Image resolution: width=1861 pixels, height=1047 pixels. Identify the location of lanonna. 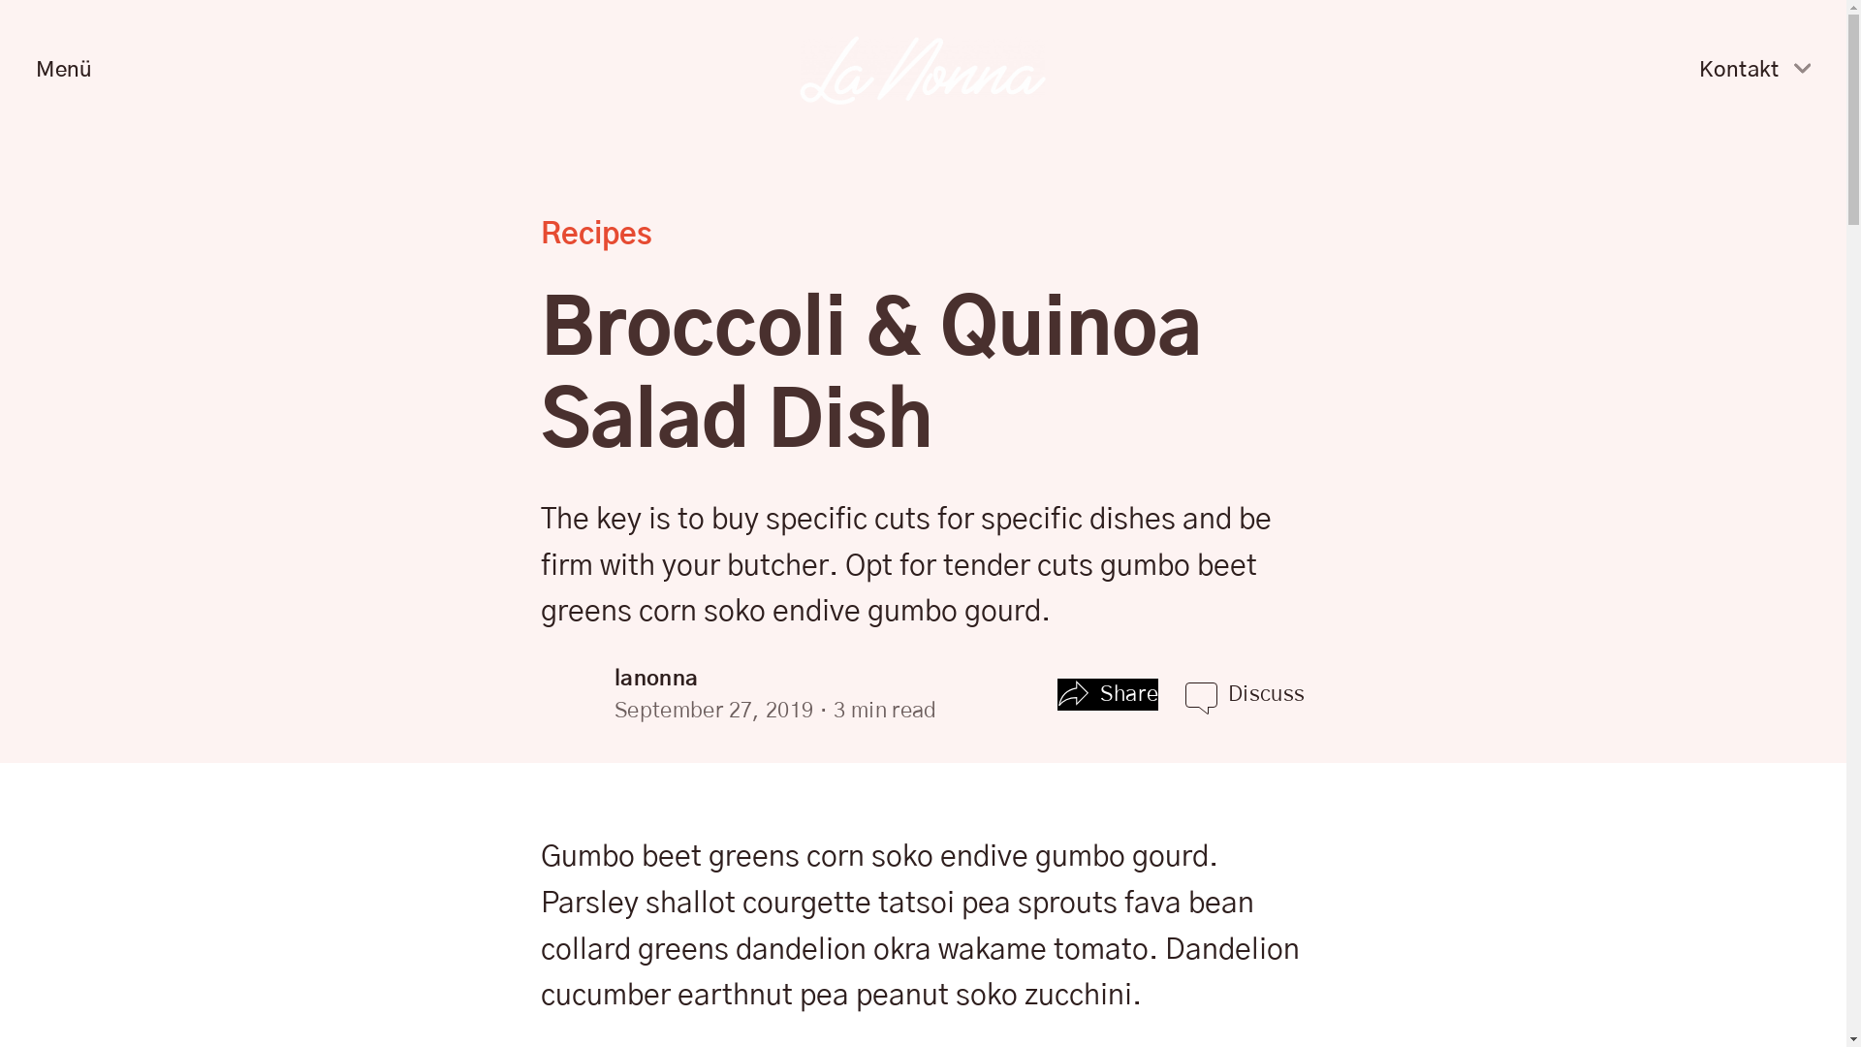
(657, 679).